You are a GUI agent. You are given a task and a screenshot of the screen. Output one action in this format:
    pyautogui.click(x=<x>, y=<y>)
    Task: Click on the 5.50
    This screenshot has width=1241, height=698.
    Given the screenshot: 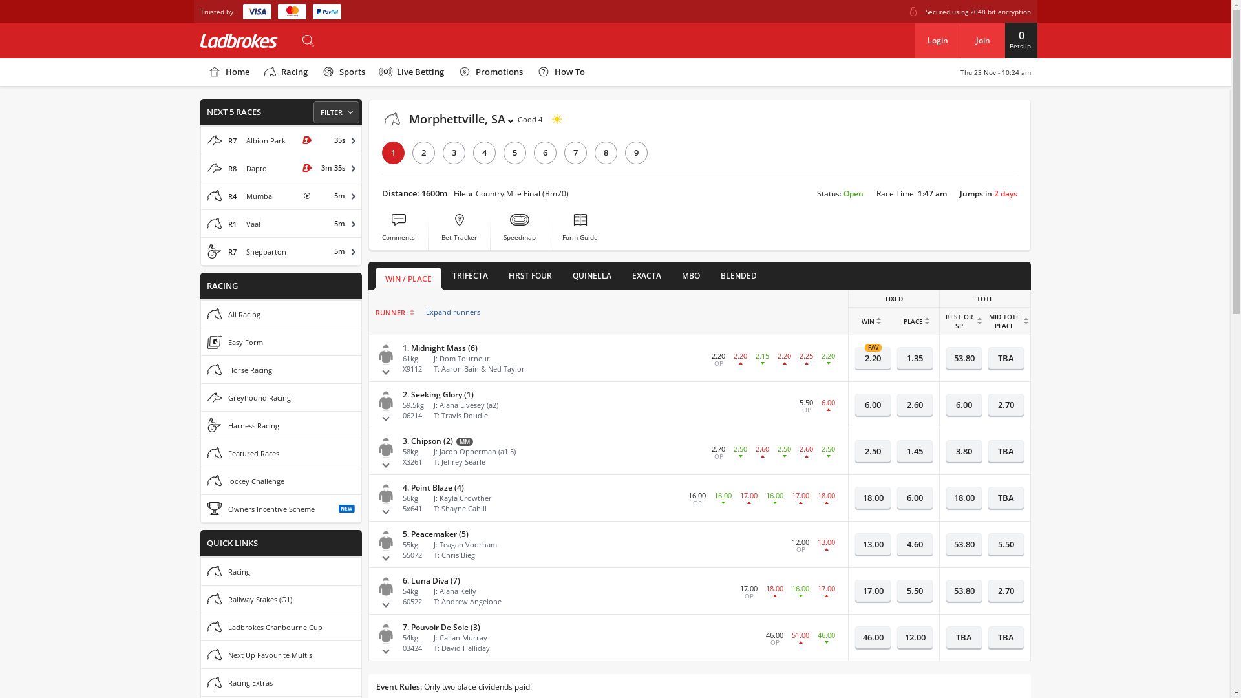 What is the action you would take?
    pyautogui.click(x=1006, y=544)
    